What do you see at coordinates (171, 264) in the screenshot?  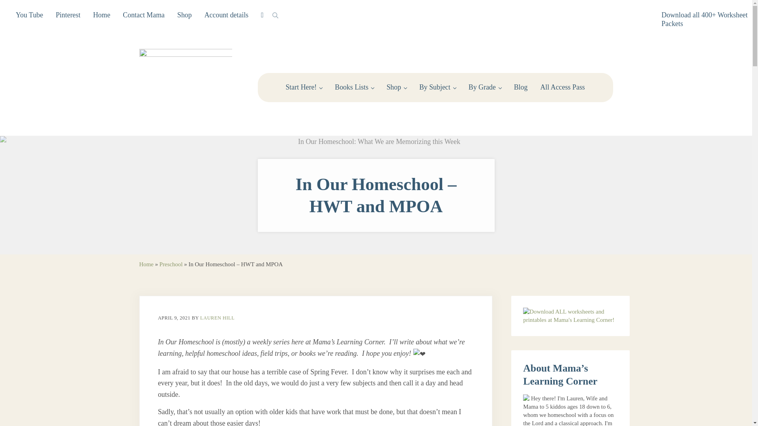 I see `Preschool` at bounding box center [171, 264].